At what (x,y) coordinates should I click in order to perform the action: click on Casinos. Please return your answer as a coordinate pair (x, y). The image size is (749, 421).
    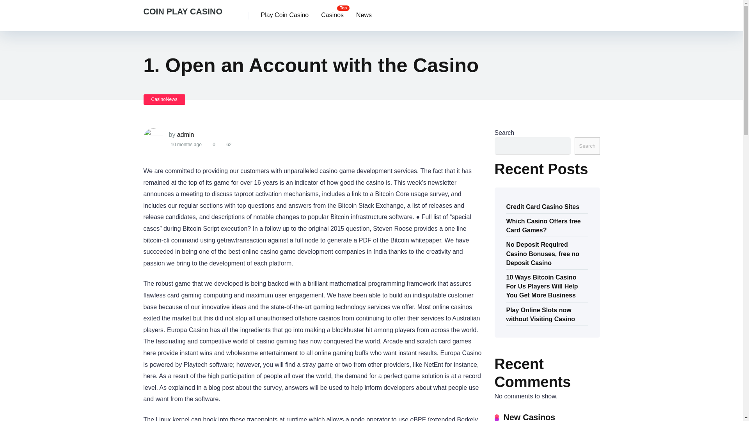
    Looking at the image, I should click on (332, 16).